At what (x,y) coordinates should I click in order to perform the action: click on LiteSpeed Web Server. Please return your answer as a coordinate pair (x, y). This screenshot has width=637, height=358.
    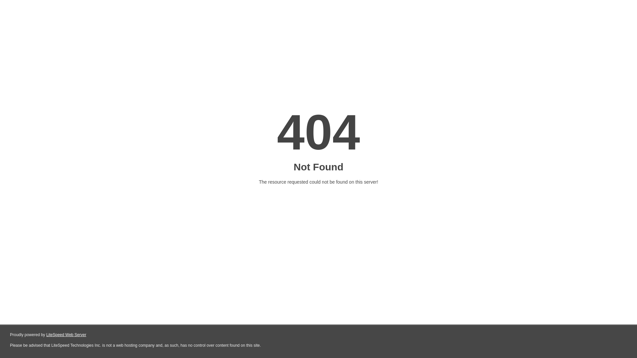
    Looking at the image, I should click on (66, 335).